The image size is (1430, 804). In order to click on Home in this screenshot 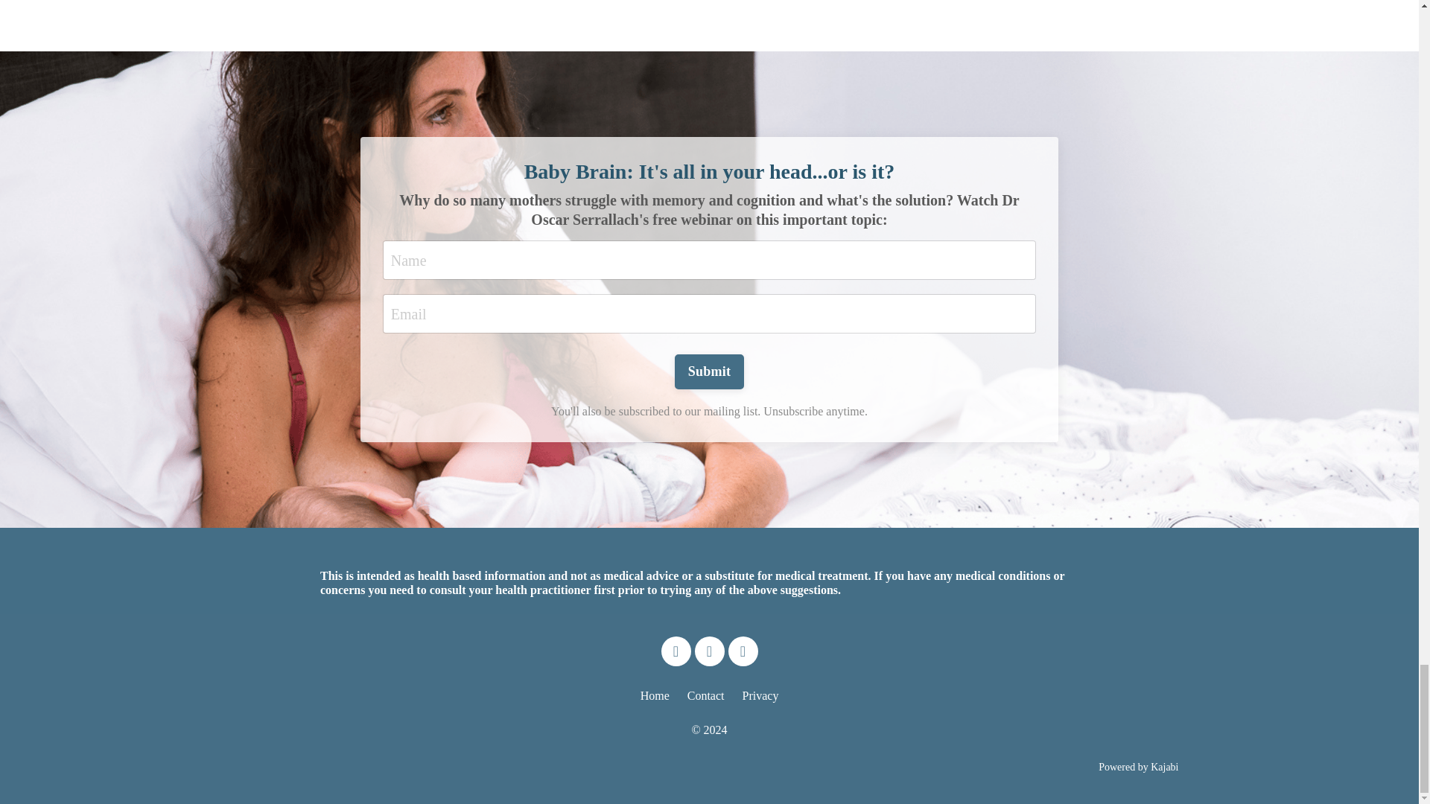, I will do `click(655, 695)`.